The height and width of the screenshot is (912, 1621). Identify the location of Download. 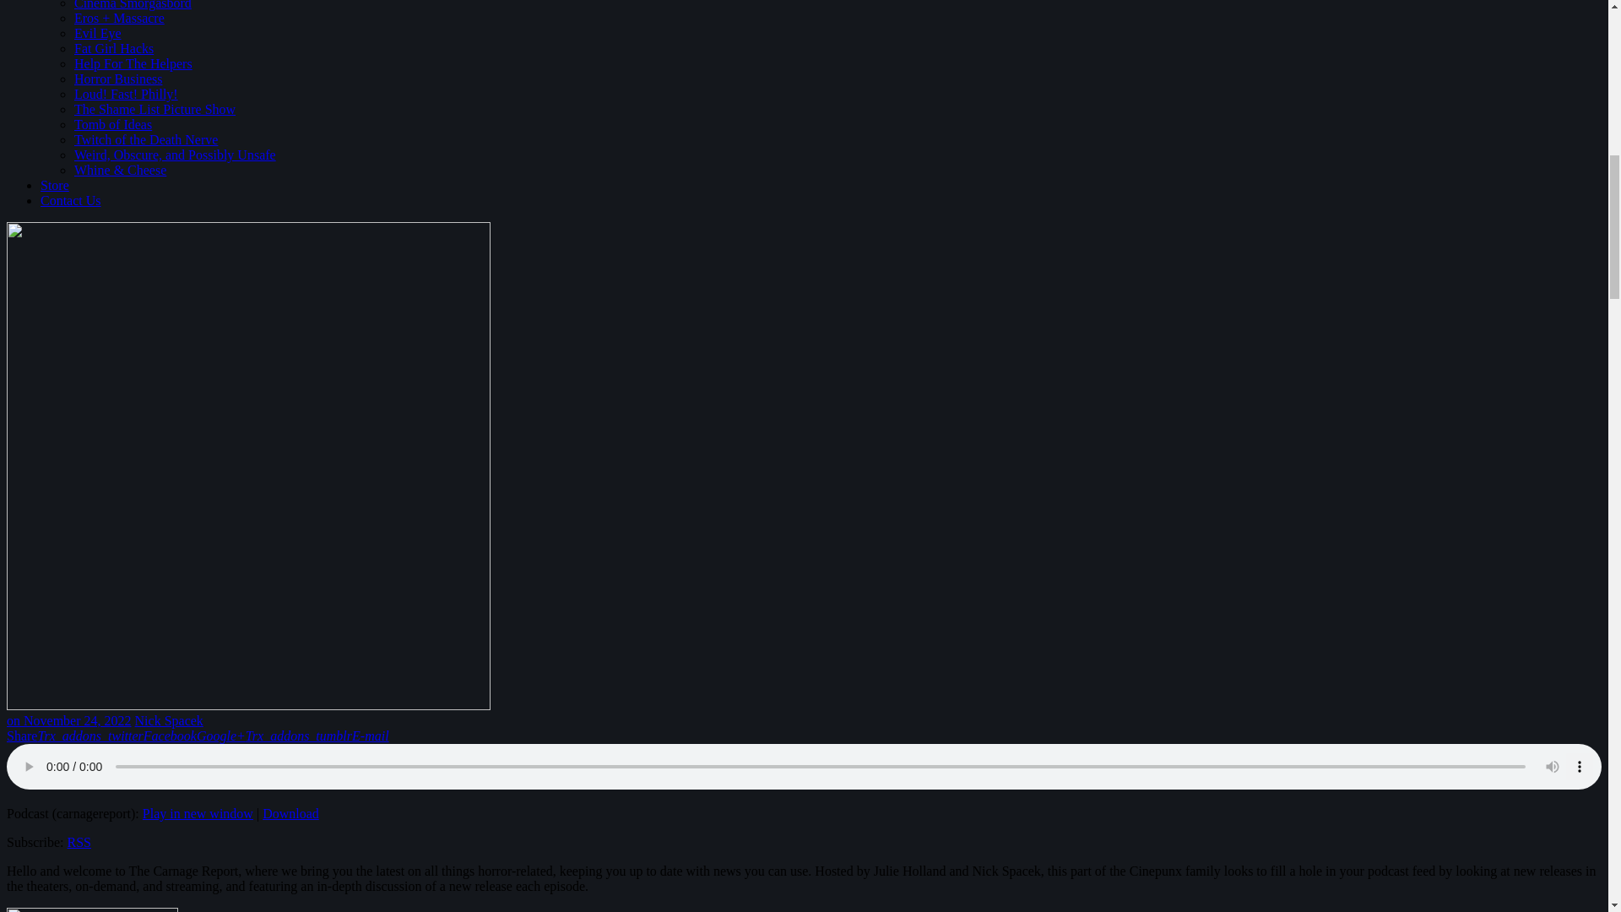
(290, 813).